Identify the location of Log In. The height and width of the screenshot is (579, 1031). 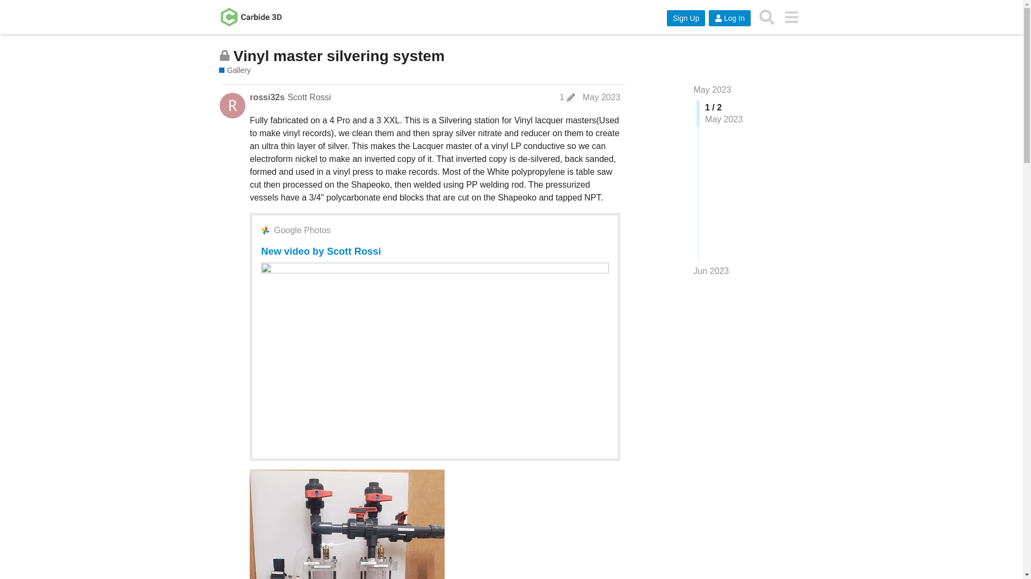
(729, 18).